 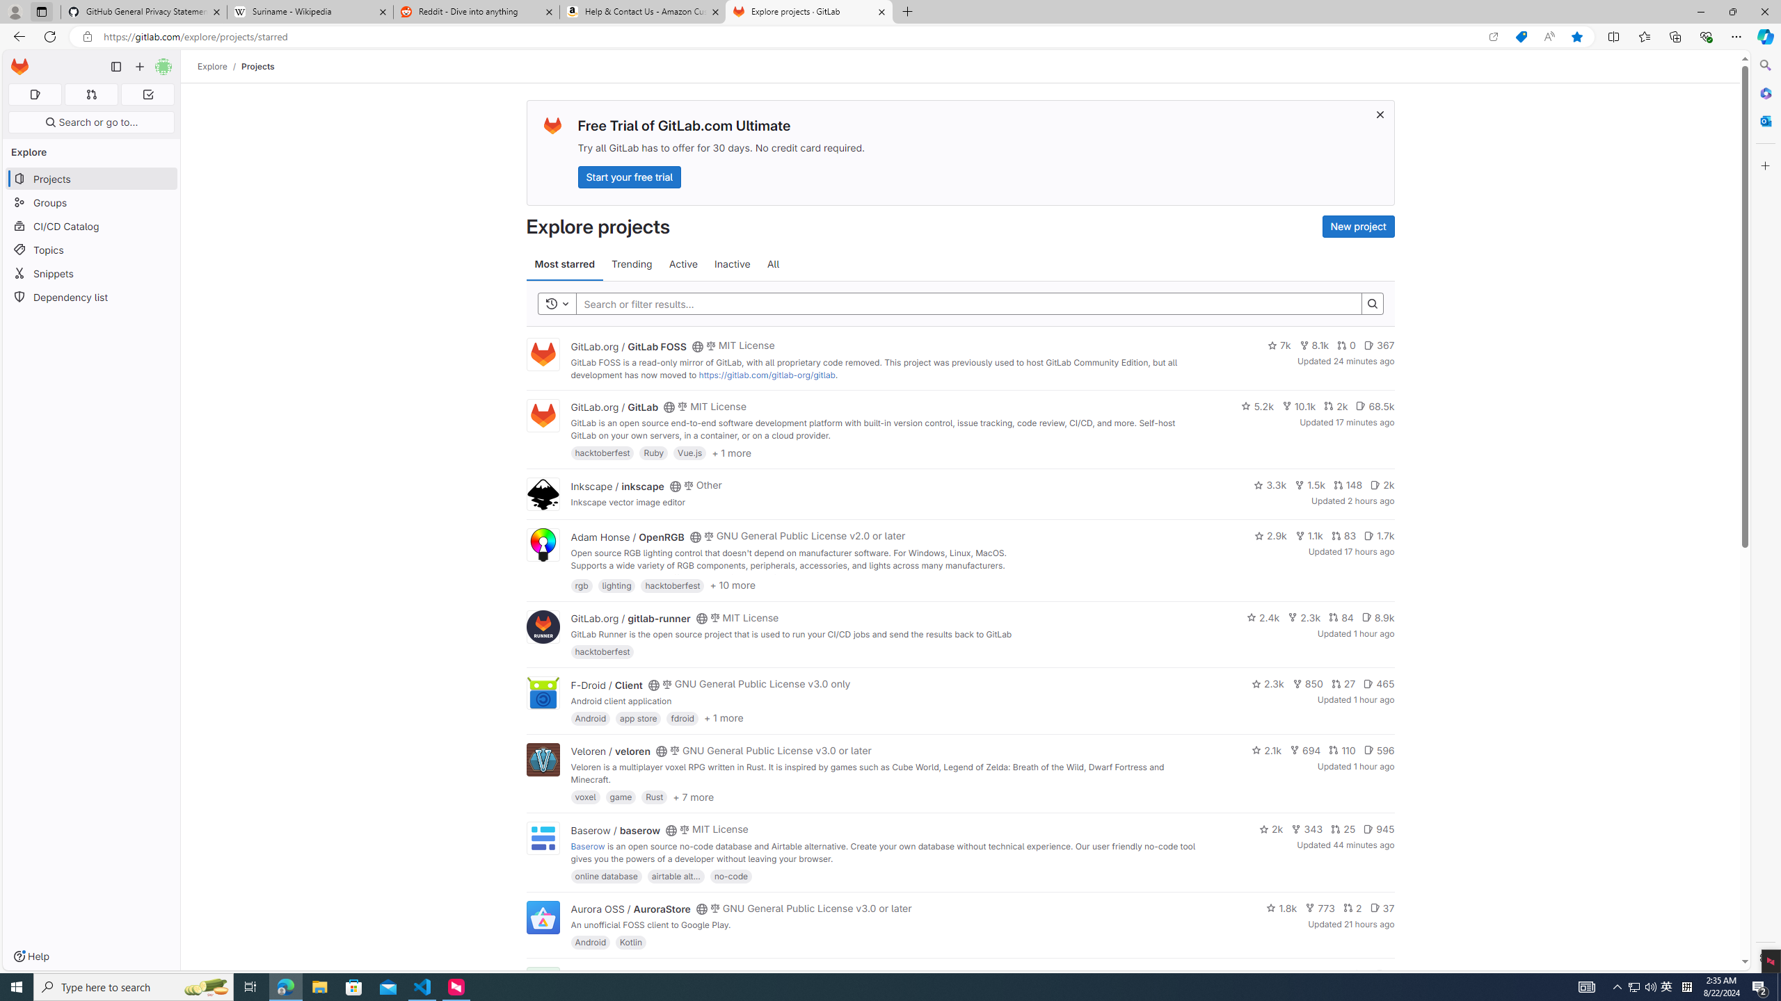 What do you see at coordinates (621, 797) in the screenshot?
I see `game` at bounding box center [621, 797].